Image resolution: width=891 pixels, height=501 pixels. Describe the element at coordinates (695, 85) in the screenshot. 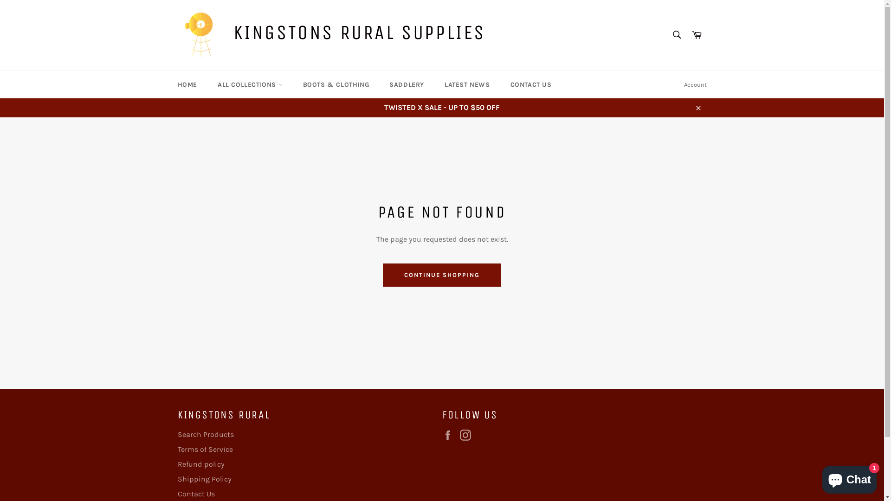

I see `Account` at that location.